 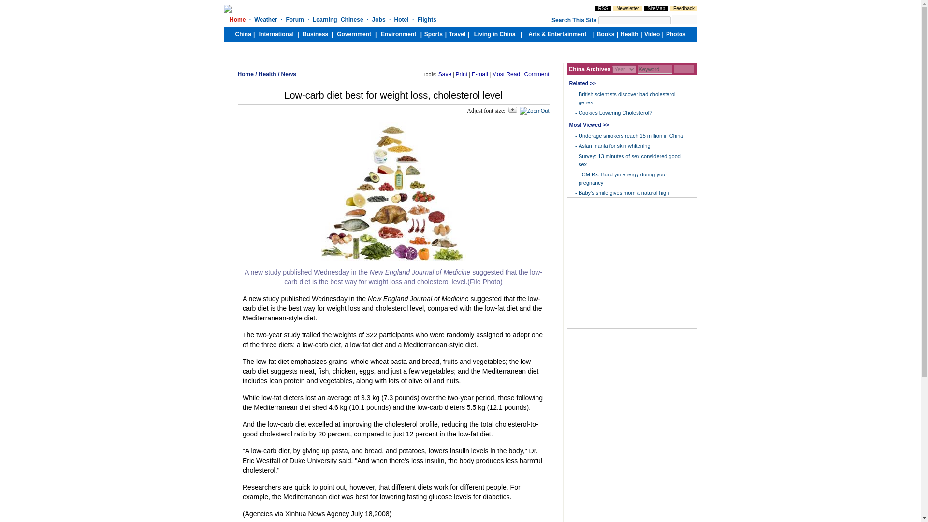 I want to click on British scientists discover bad cholesterol genes, so click(x=626, y=99).